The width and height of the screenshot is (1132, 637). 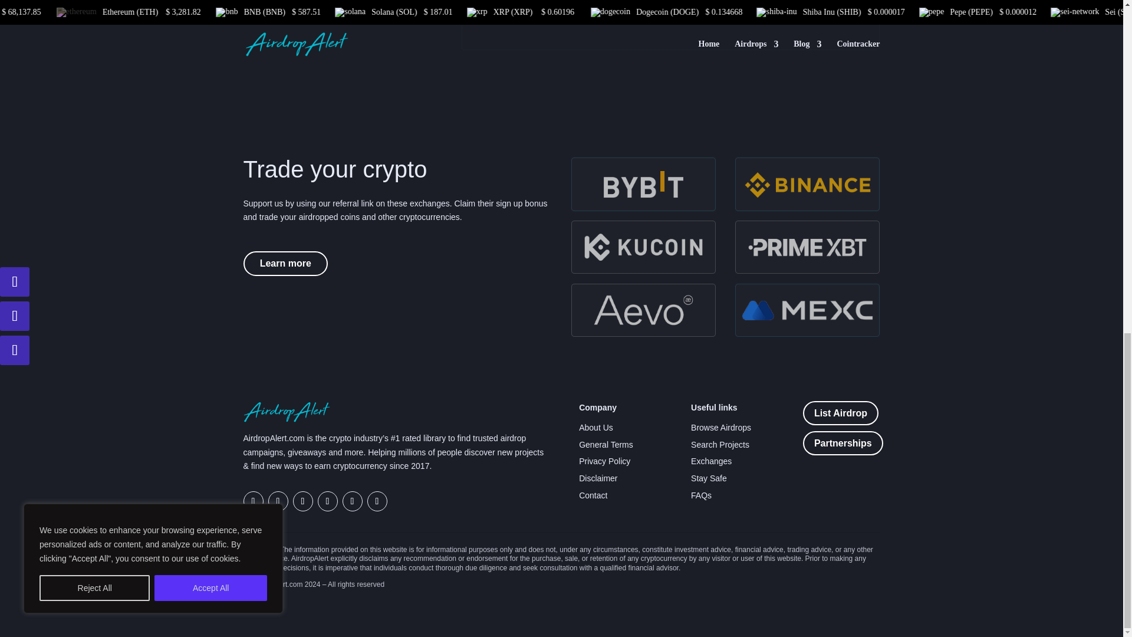 What do you see at coordinates (808, 247) in the screenshot?
I see `prime-xbt-logo-airdropalert` at bounding box center [808, 247].